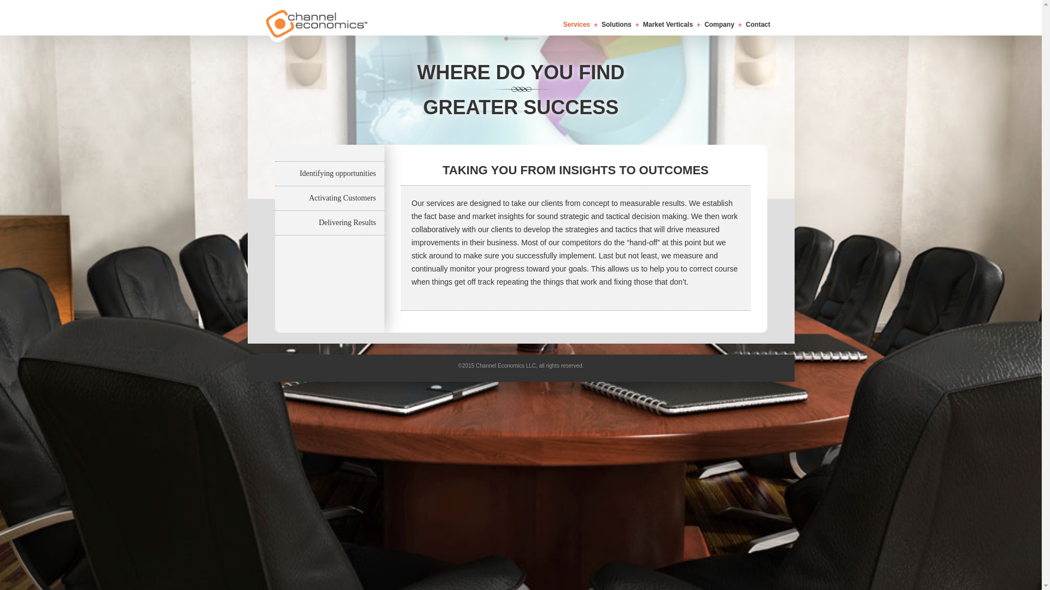 This screenshot has width=1050, height=590. I want to click on Delivering Results, so click(329, 222).